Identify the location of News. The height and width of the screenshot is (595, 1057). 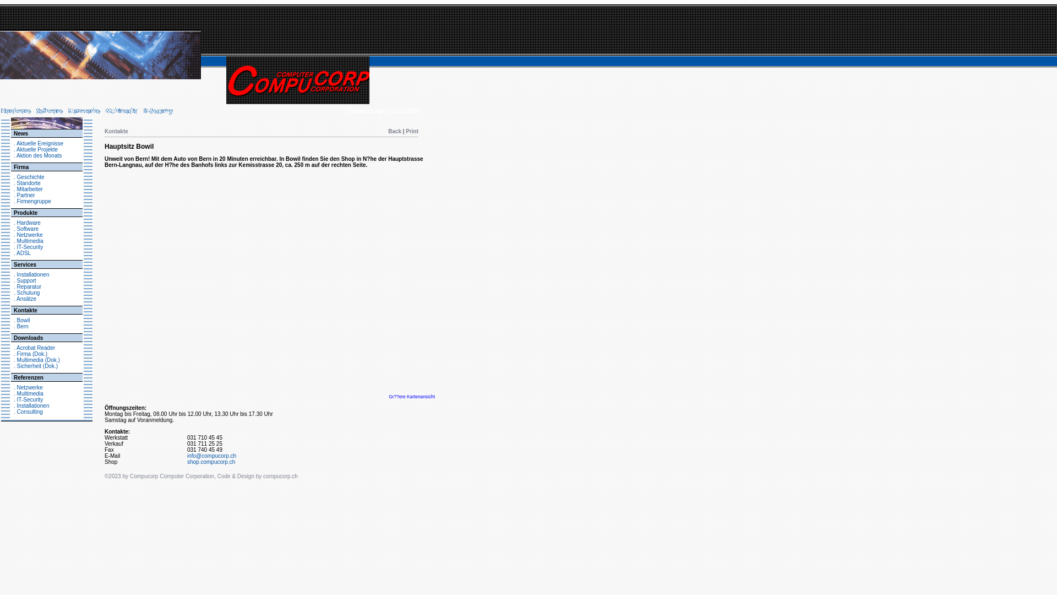
(21, 133).